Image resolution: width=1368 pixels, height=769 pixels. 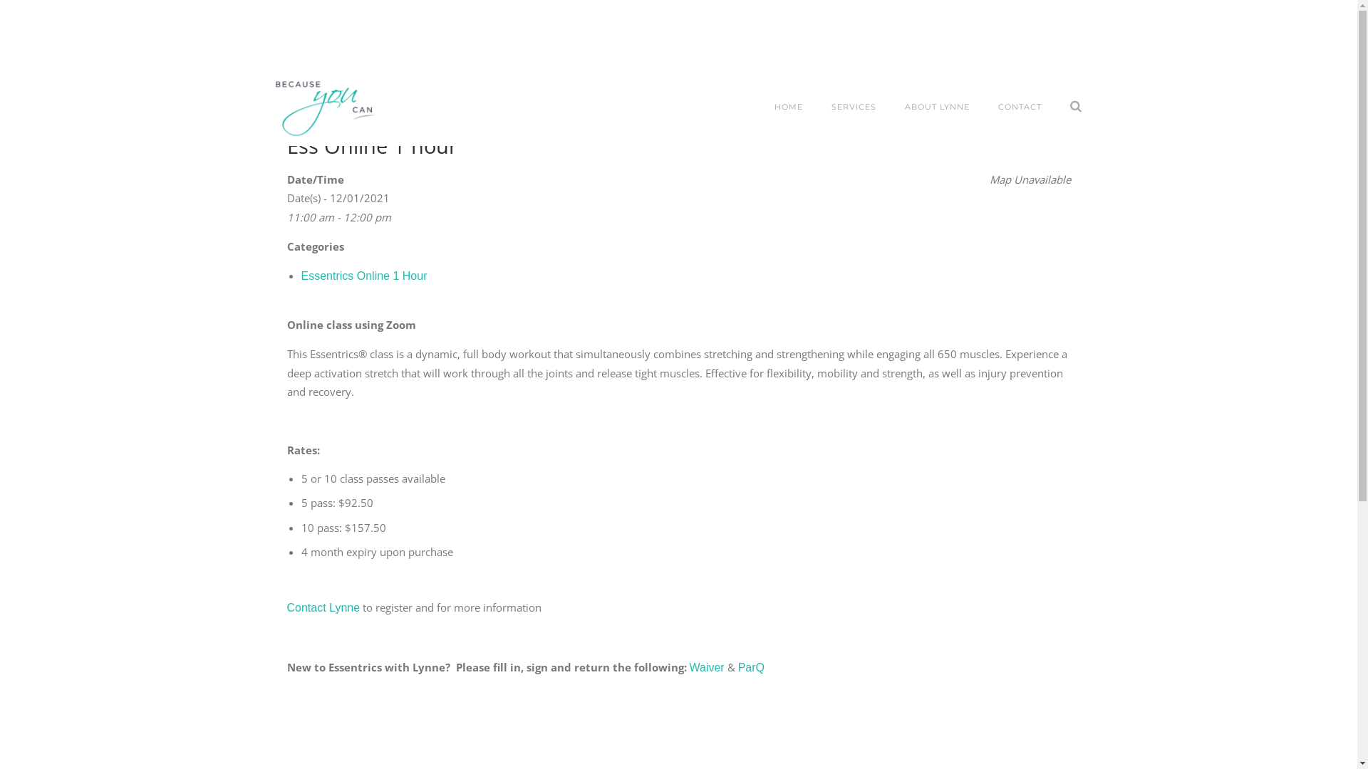 What do you see at coordinates (751, 668) in the screenshot?
I see `ParQ` at bounding box center [751, 668].